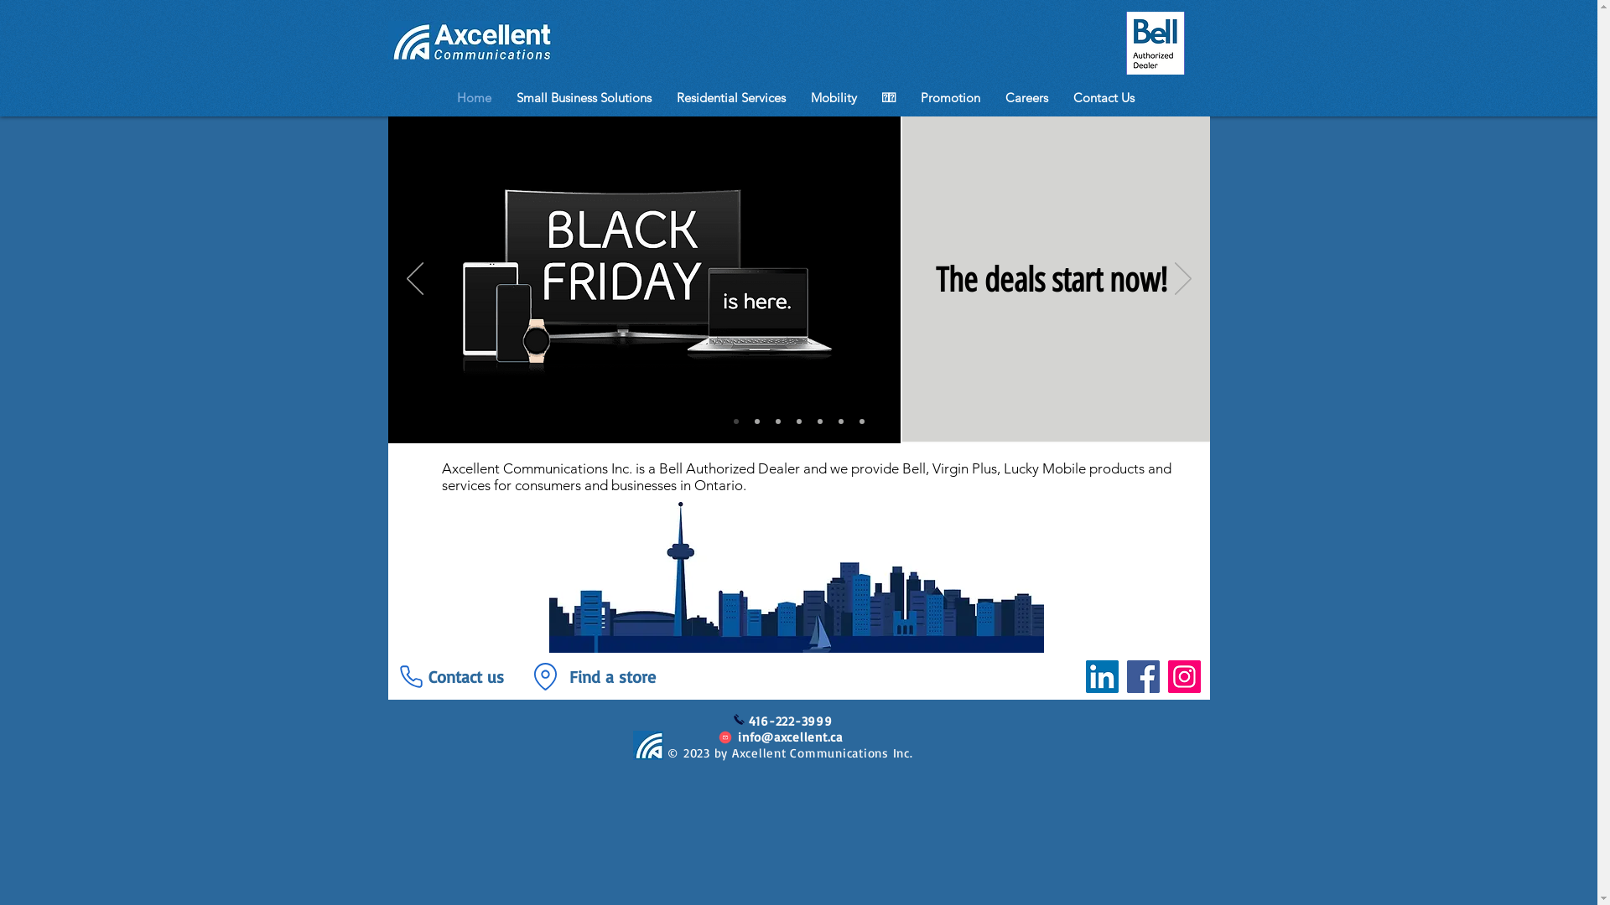  What do you see at coordinates (465, 677) in the screenshot?
I see `Contact us` at bounding box center [465, 677].